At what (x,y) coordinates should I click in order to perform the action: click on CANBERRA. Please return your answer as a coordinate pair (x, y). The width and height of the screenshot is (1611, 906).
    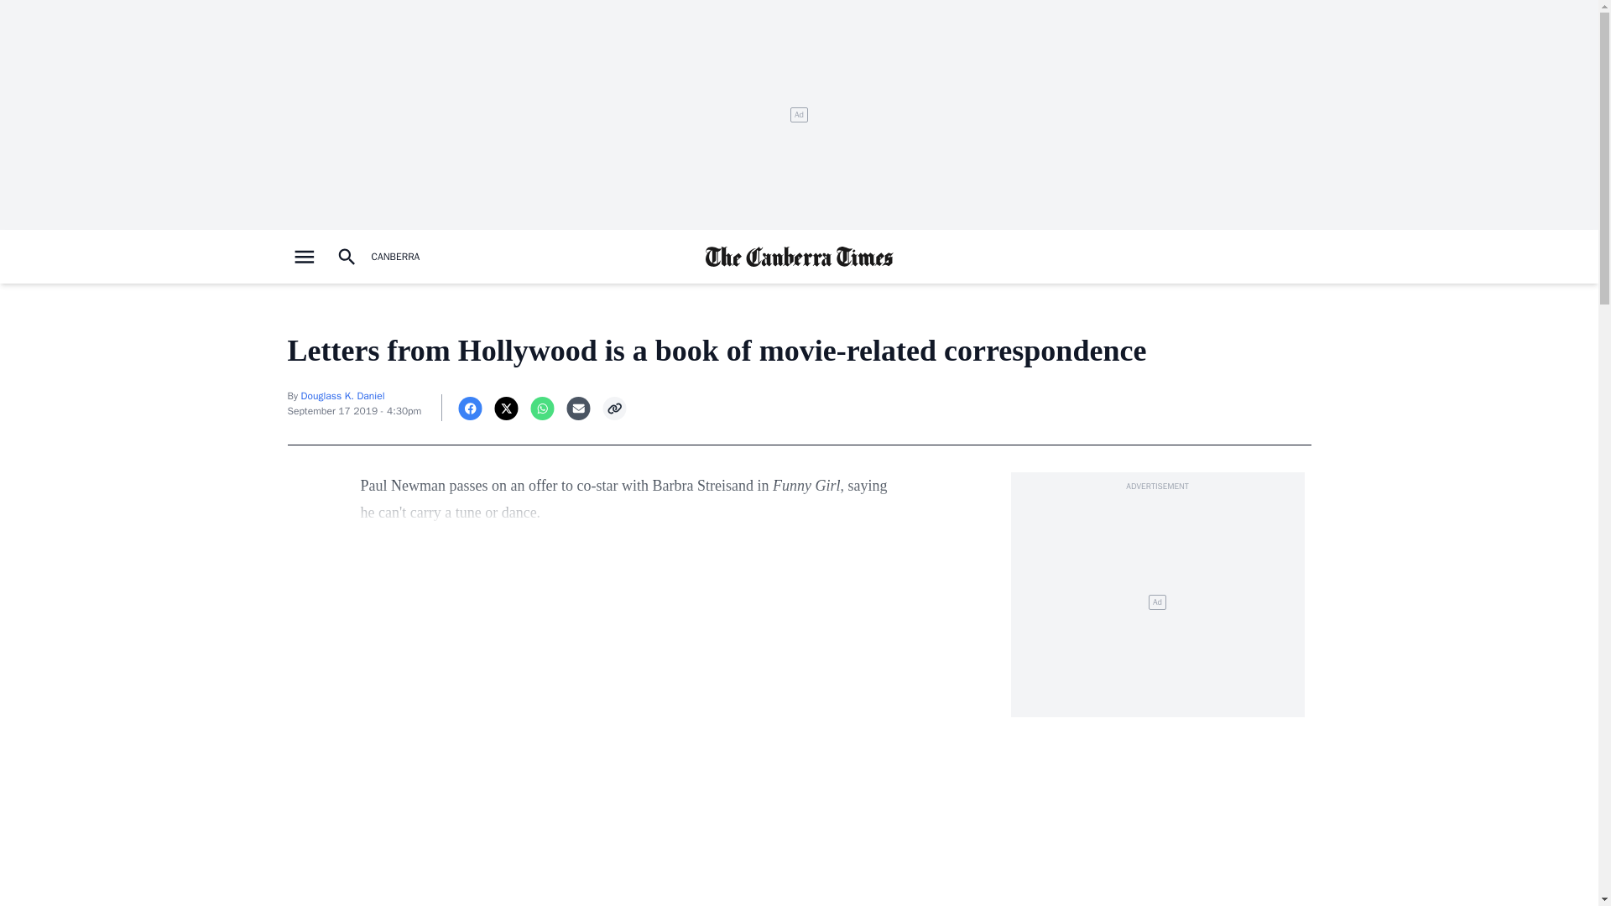
    Looking at the image, I should click on (394, 257).